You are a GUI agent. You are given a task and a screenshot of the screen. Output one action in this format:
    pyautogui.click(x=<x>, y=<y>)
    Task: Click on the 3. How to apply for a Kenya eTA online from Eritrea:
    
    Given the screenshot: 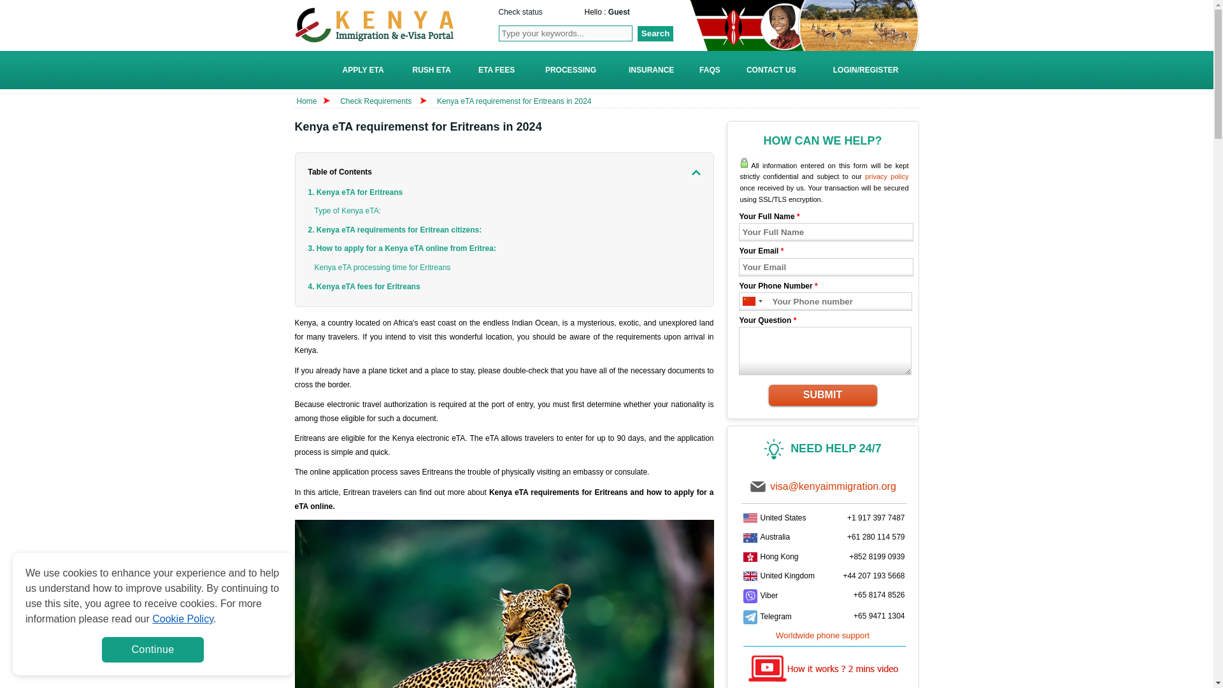 What is the action you would take?
    pyautogui.click(x=402, y=248)
    